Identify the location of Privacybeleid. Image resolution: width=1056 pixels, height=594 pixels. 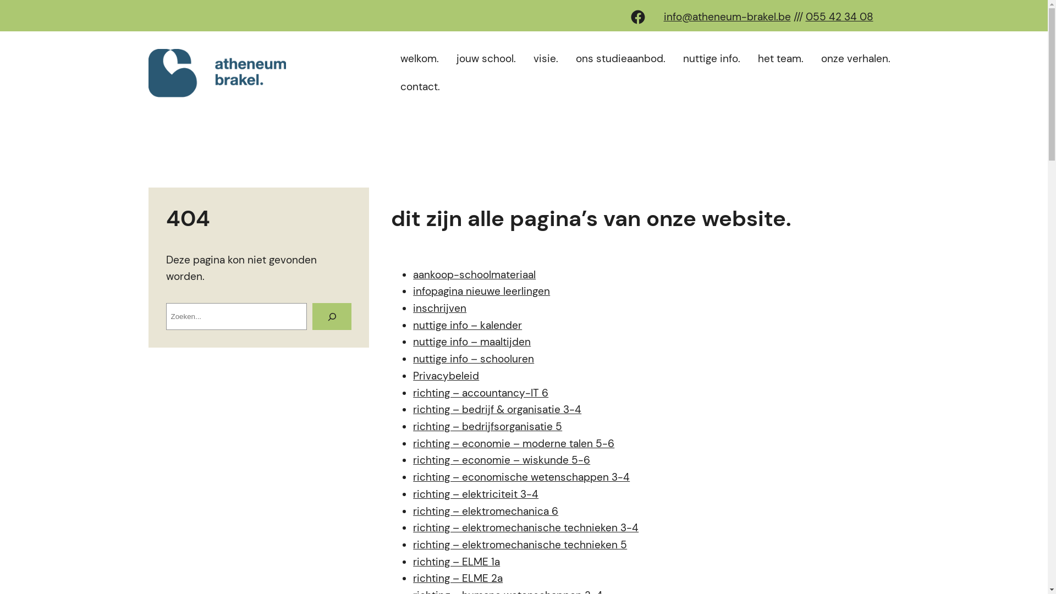
(446, 376).